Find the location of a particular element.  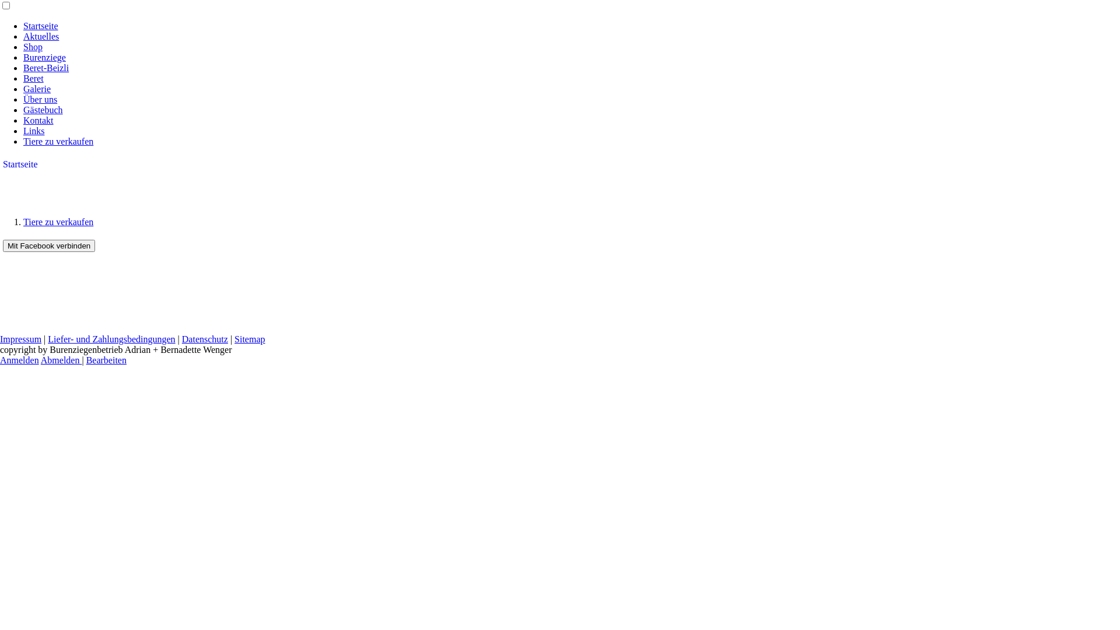

Kontakt is located at coordinates (38, 120).